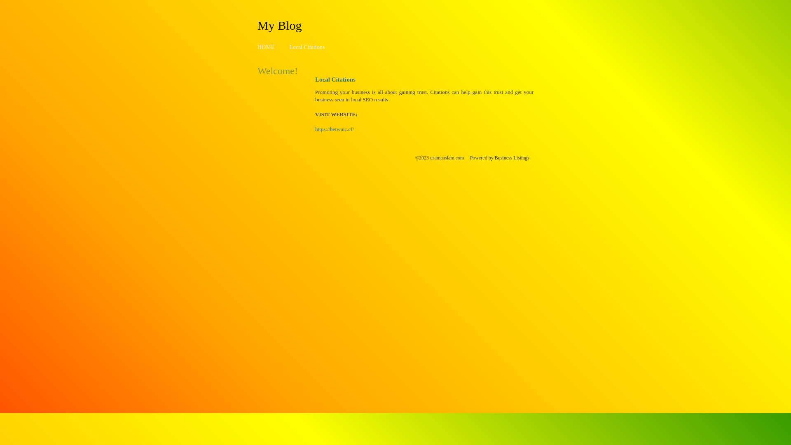 This screenshot has width=791, height=445. I want to click on Business Listings, so click(512, 158).